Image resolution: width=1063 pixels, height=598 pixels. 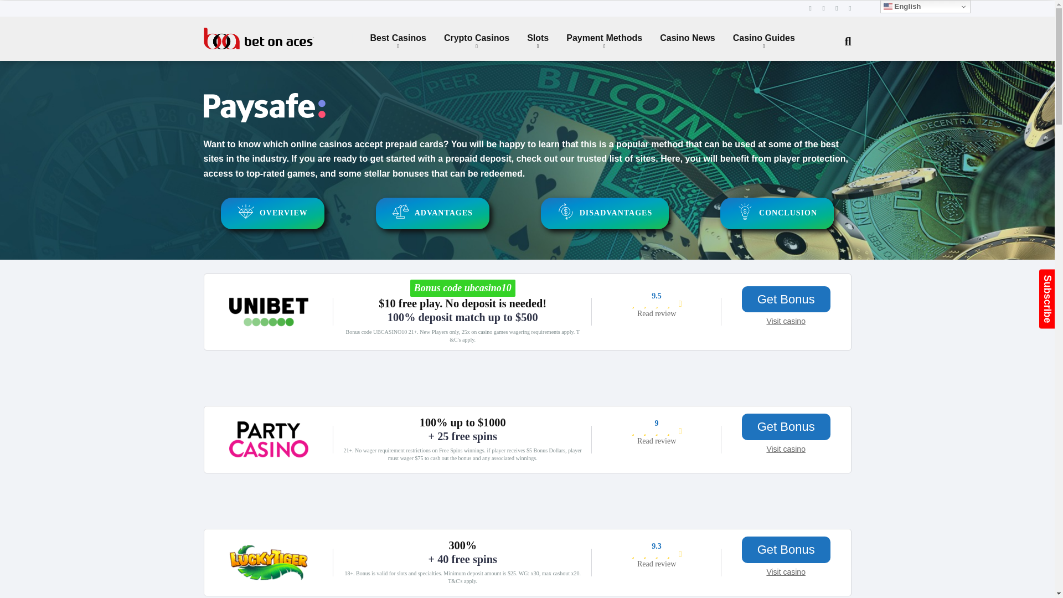 What do you see at coordinates (398, 39) in the screenshot?
I see `Best Casinos` at bounding box center [398, 39].